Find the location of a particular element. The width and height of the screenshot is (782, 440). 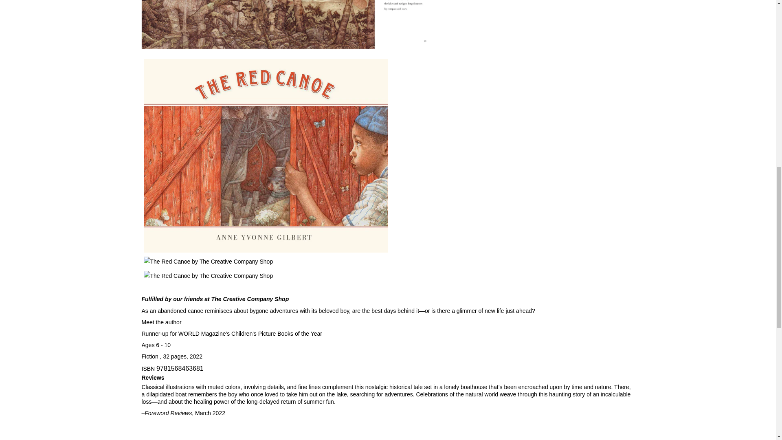

The Red Canoe by The Creative Company Shop is located at coordinates (287, 262).